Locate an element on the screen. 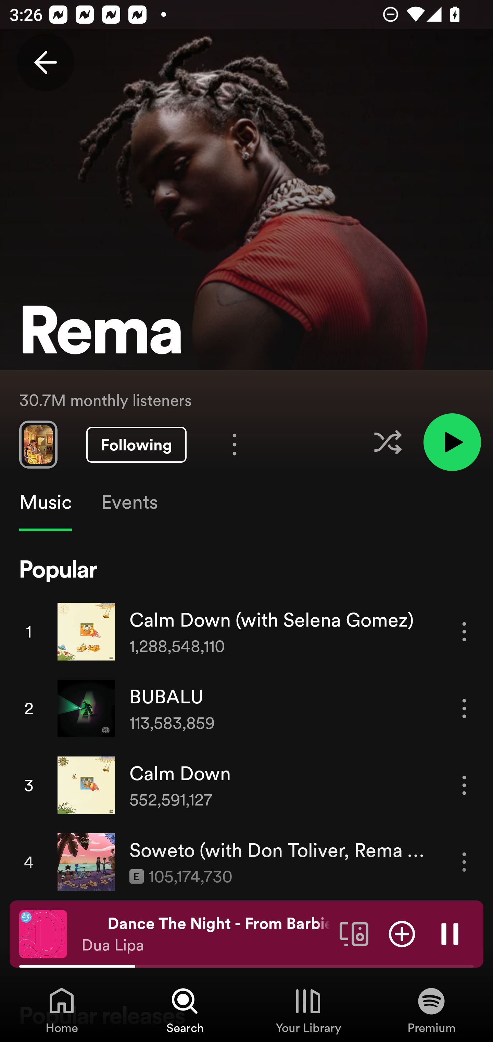 The height and width of the screenshot is (1042, 493). Play artist is located at coordinates (452, 441).